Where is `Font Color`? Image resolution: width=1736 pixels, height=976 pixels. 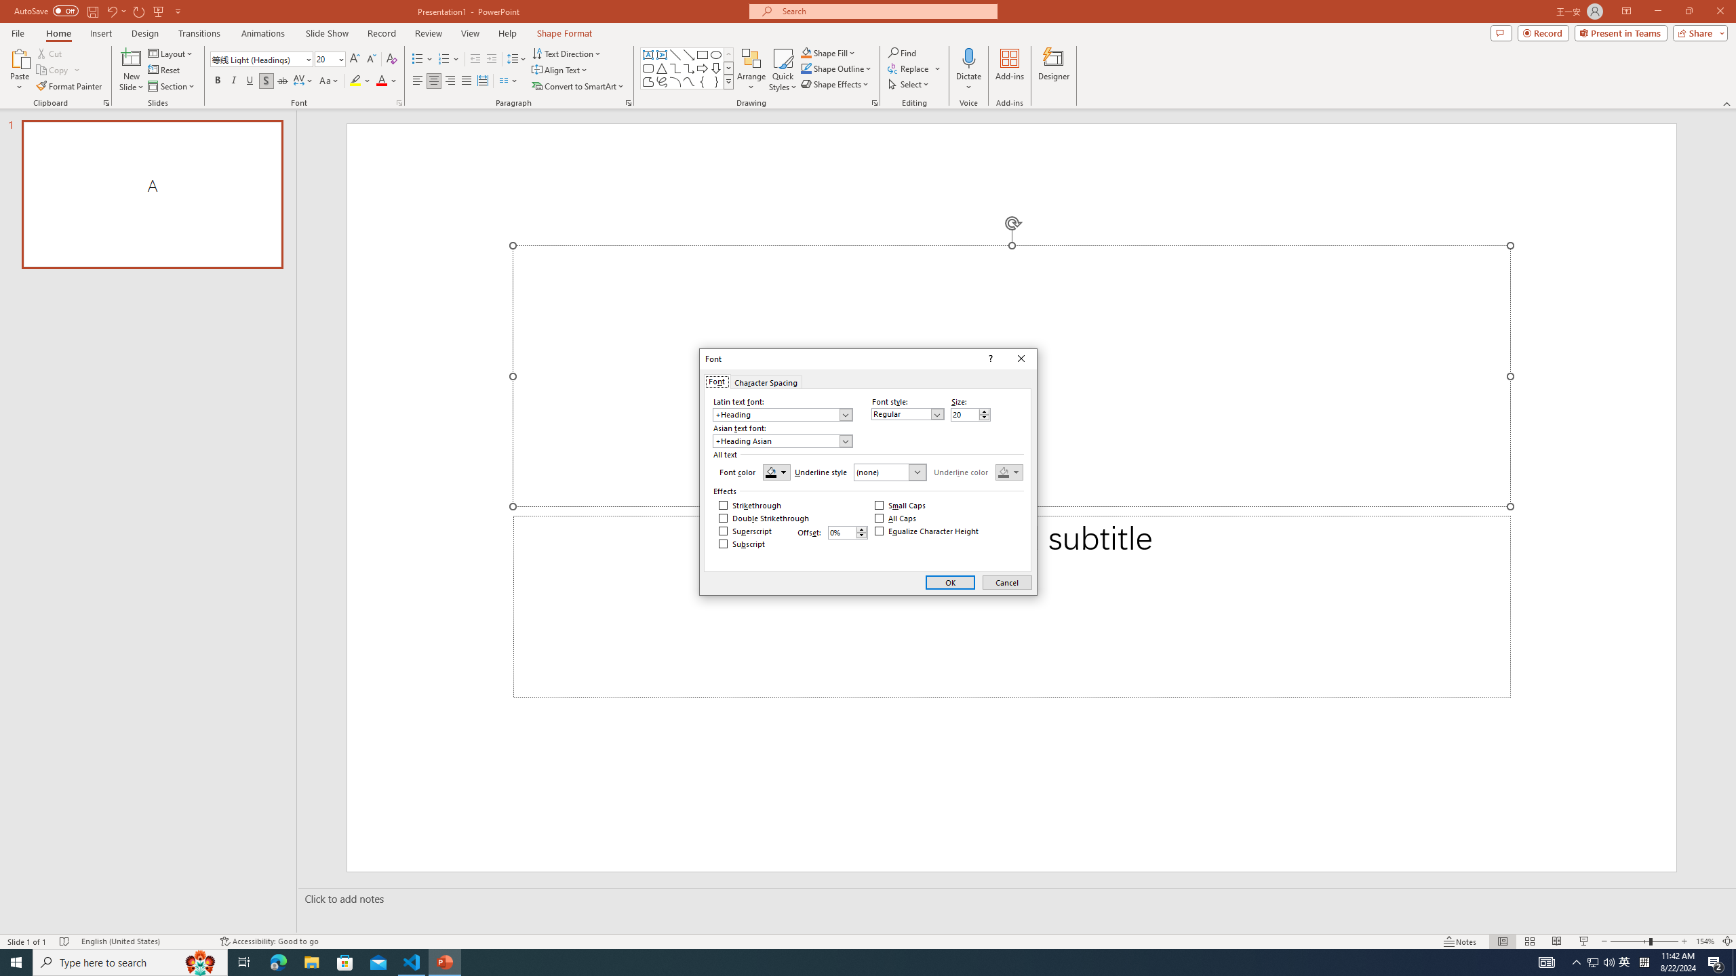 Font Color is located at coordinates (387, 81).